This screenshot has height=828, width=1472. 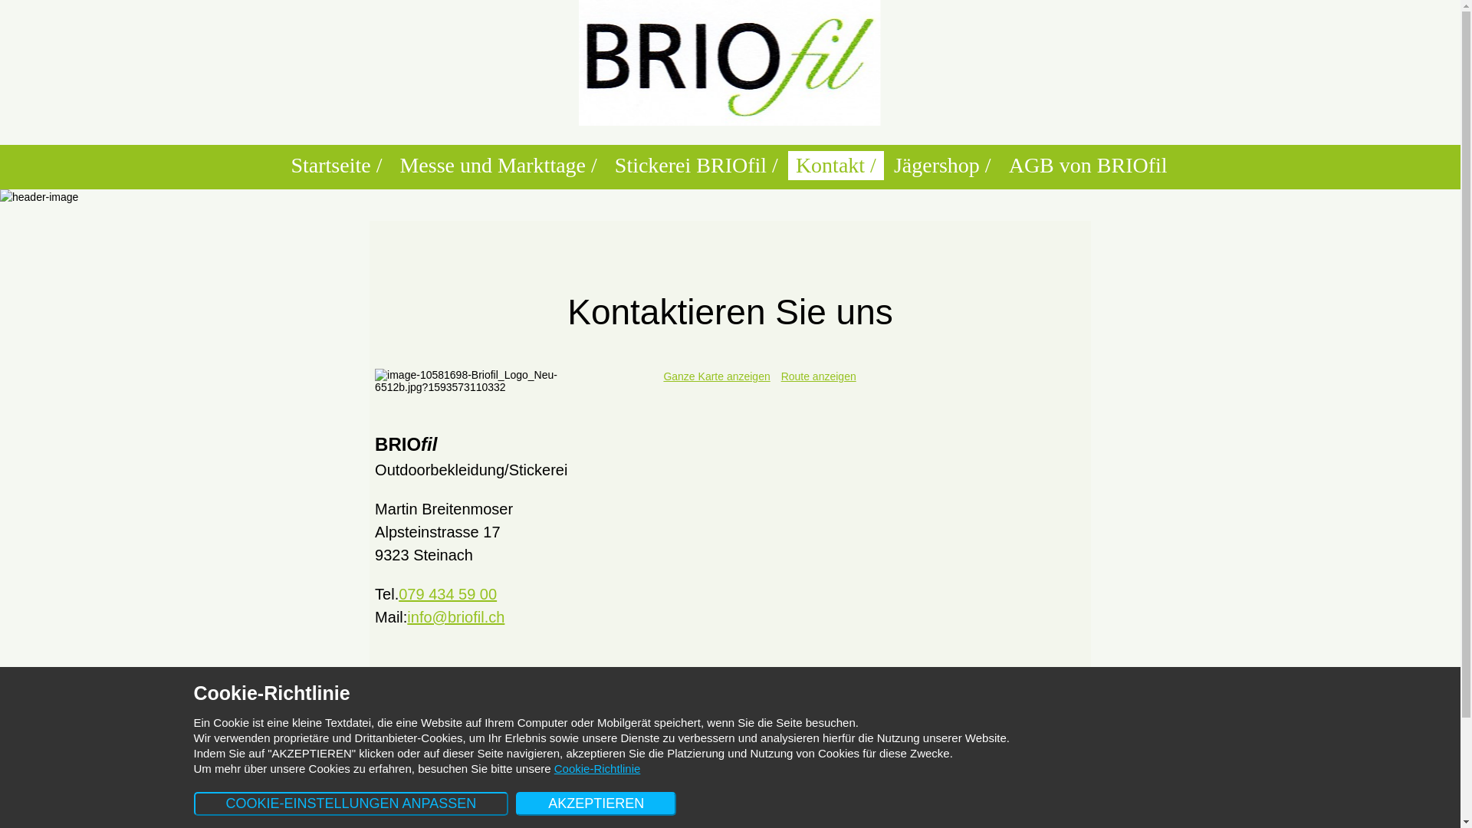 What do you see at coordinates (598, 768) in the screenshot?
I see `Cookie-Richtlinie` at bounding box center [598, 768].